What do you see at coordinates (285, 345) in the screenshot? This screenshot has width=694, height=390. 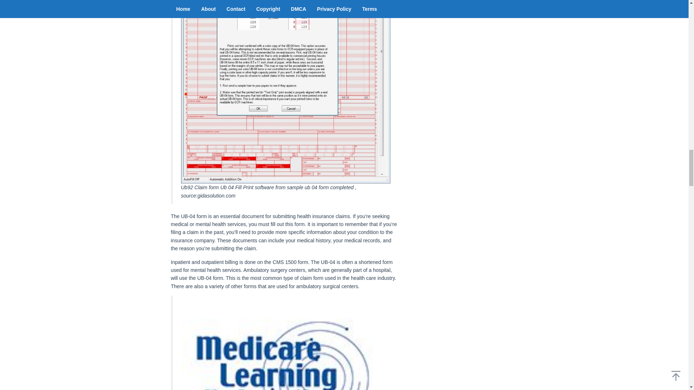 I see `Medicare Required SNF PPS Assessments` at bounding box center [285, 345].